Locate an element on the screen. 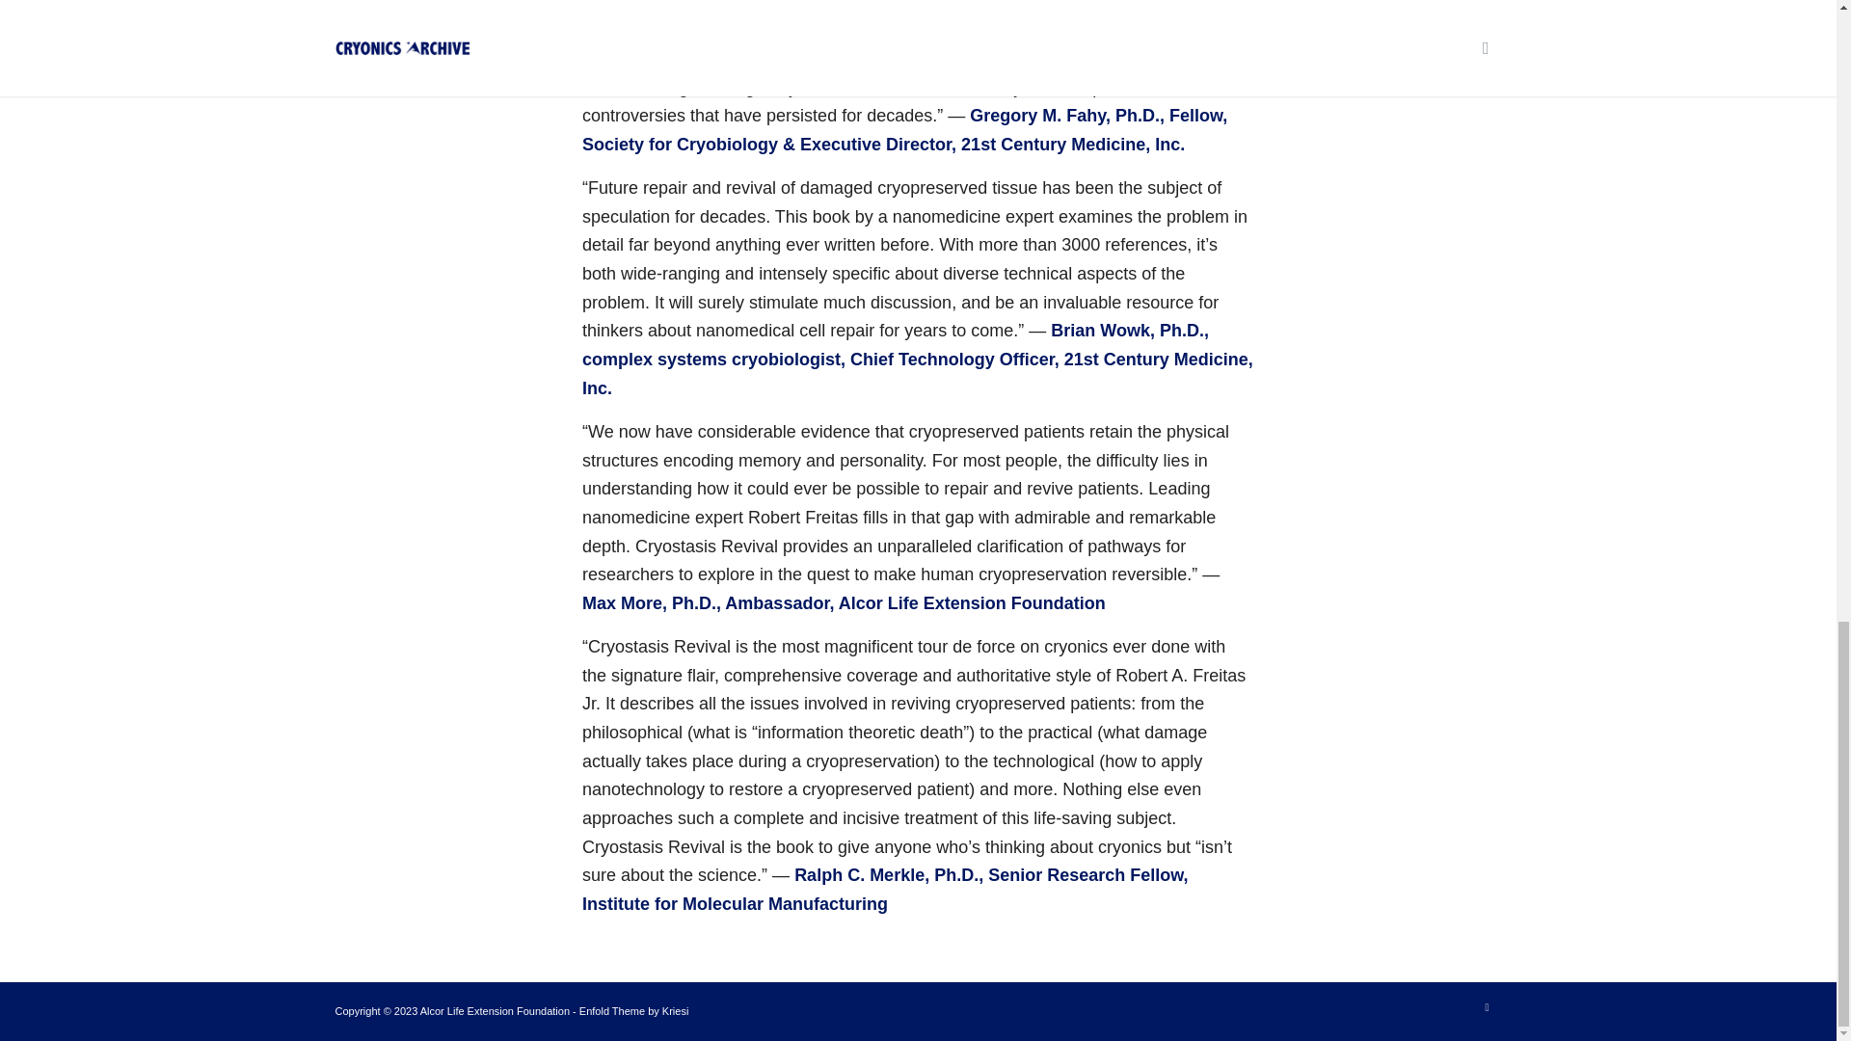 Image resolution: width=1851 pixels, height=1041 pixels. Youtube is located at coordinates (1487, 1006).